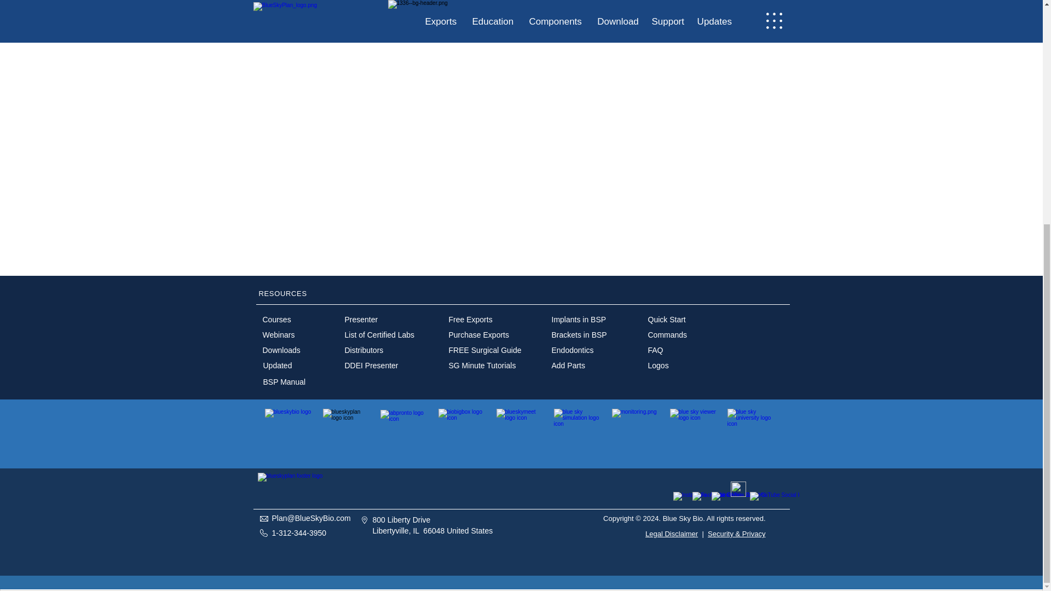 This screenshot has width=1051, height=591. Describe the element at coordinates (658, 366) in the screenshot. I see `Logos` at that location.